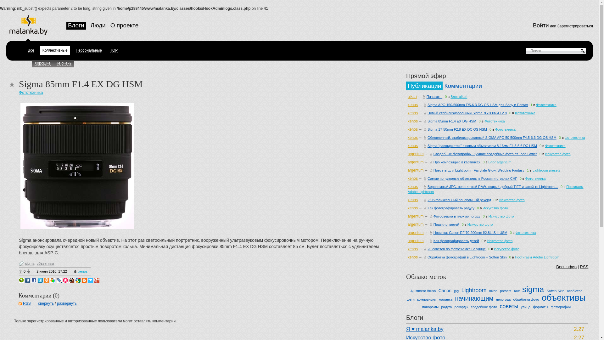  What do you see at coordinates (413, 138) in the screenshot?
I see `xenos` at bounding box center [413, 138].